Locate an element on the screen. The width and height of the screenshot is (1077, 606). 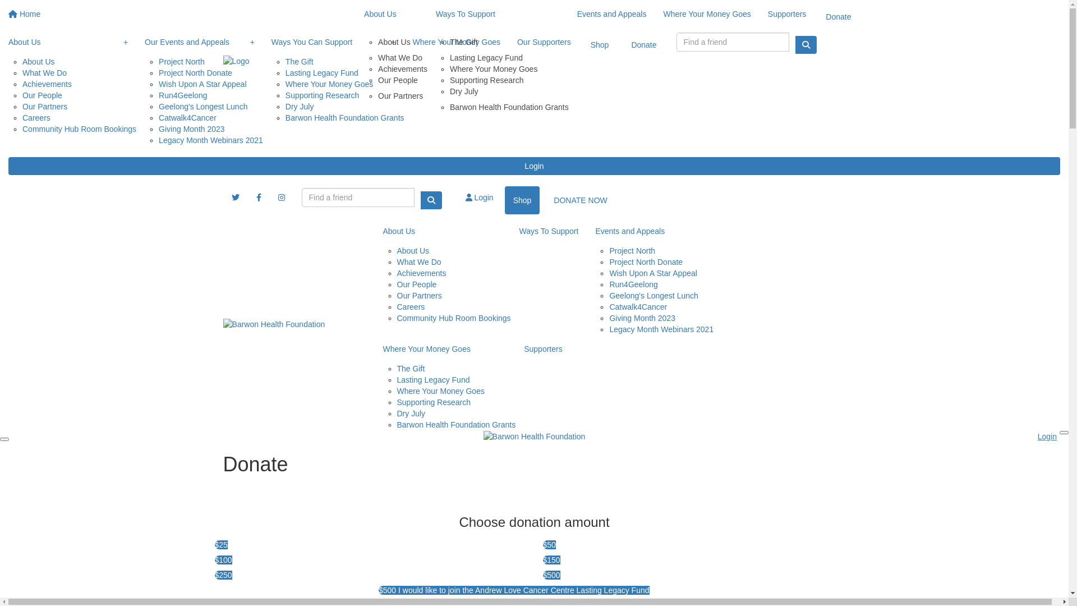
About Us
+ is located at coordinates (68, 42).